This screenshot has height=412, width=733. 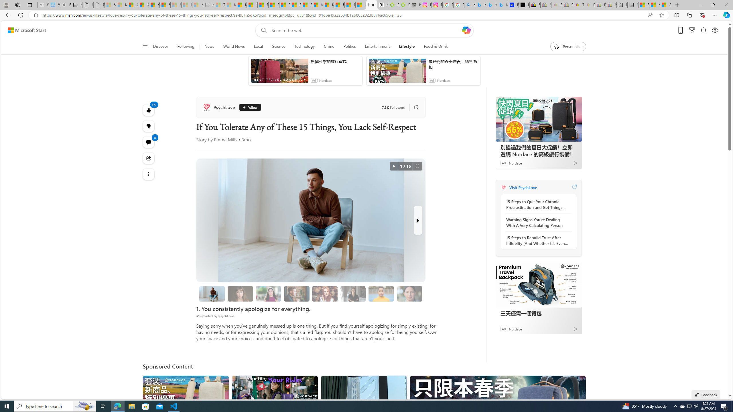 What do you see at coordinates (250, 107) in the screenshot?
I see `Follow` at bounding box center [250, 107].